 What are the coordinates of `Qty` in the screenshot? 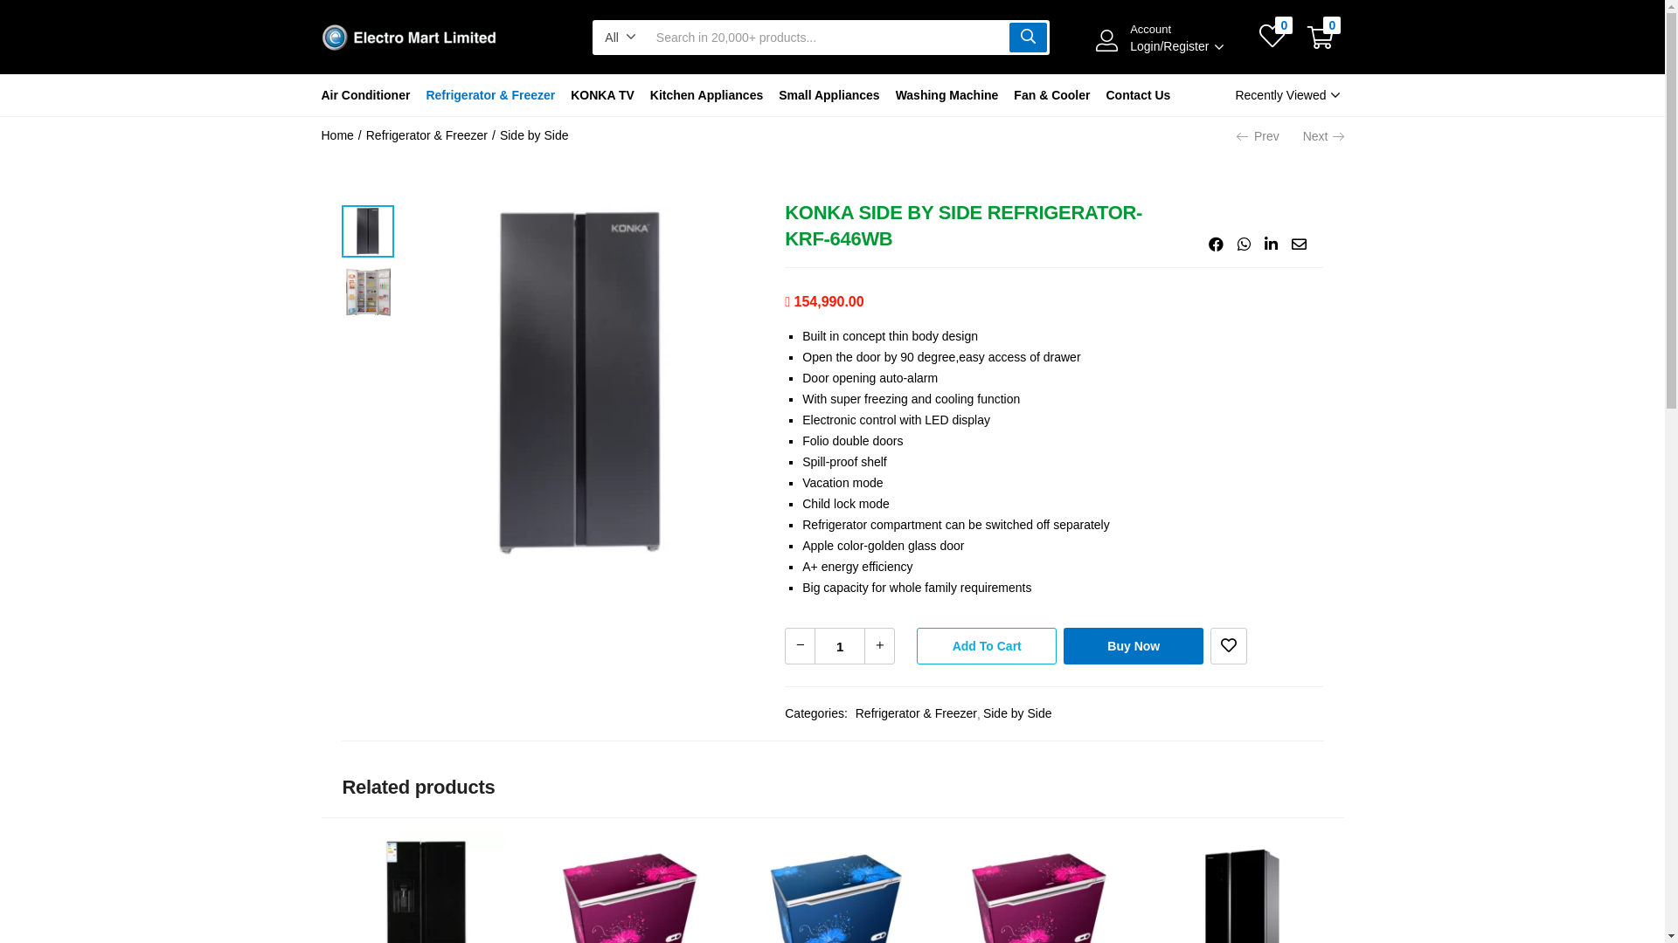 It's located at (840, 646).